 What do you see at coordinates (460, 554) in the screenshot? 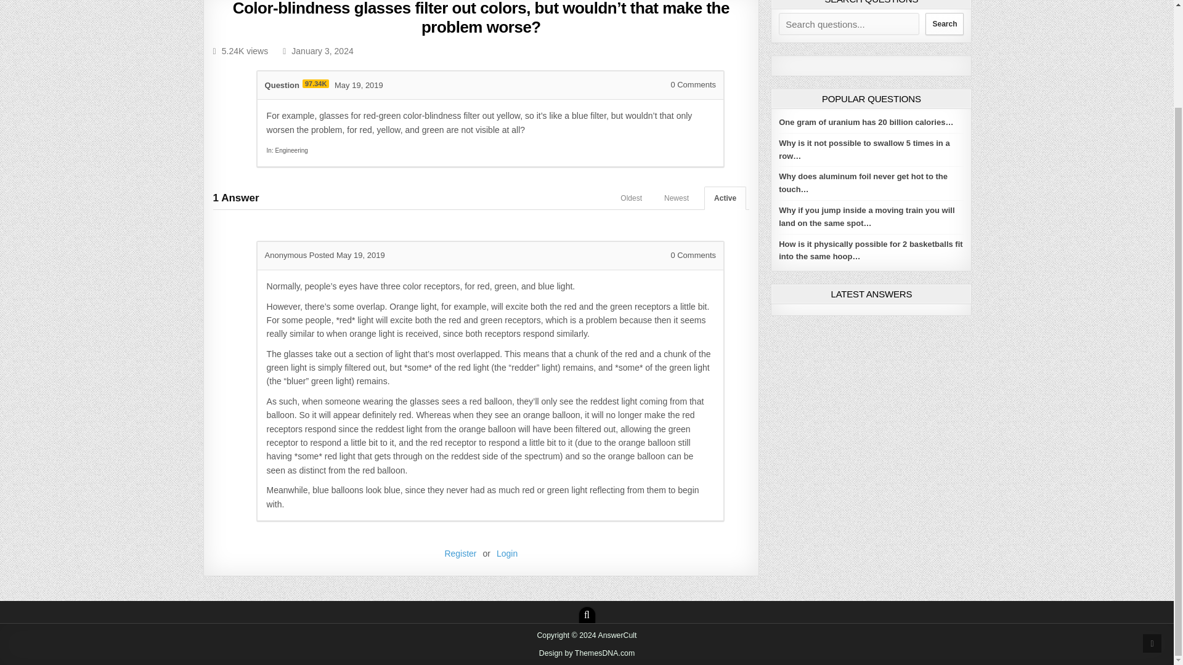
I see `Register` at bounding box center [460, 554].